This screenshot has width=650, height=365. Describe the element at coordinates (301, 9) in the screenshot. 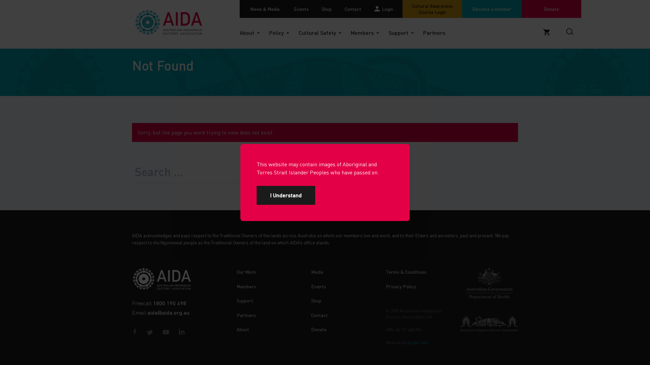

I see `Events` at that location.